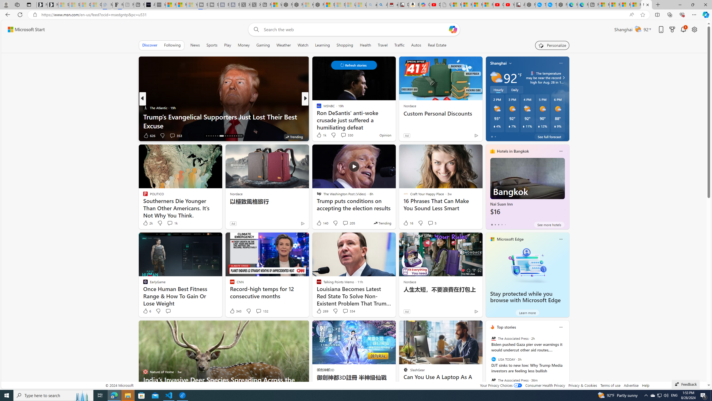 The image size is (712, 401). Describe the element at coordinates (555, 126) in the screenshot. I see `Class: weather-current-precipitation-glyph` at that location.